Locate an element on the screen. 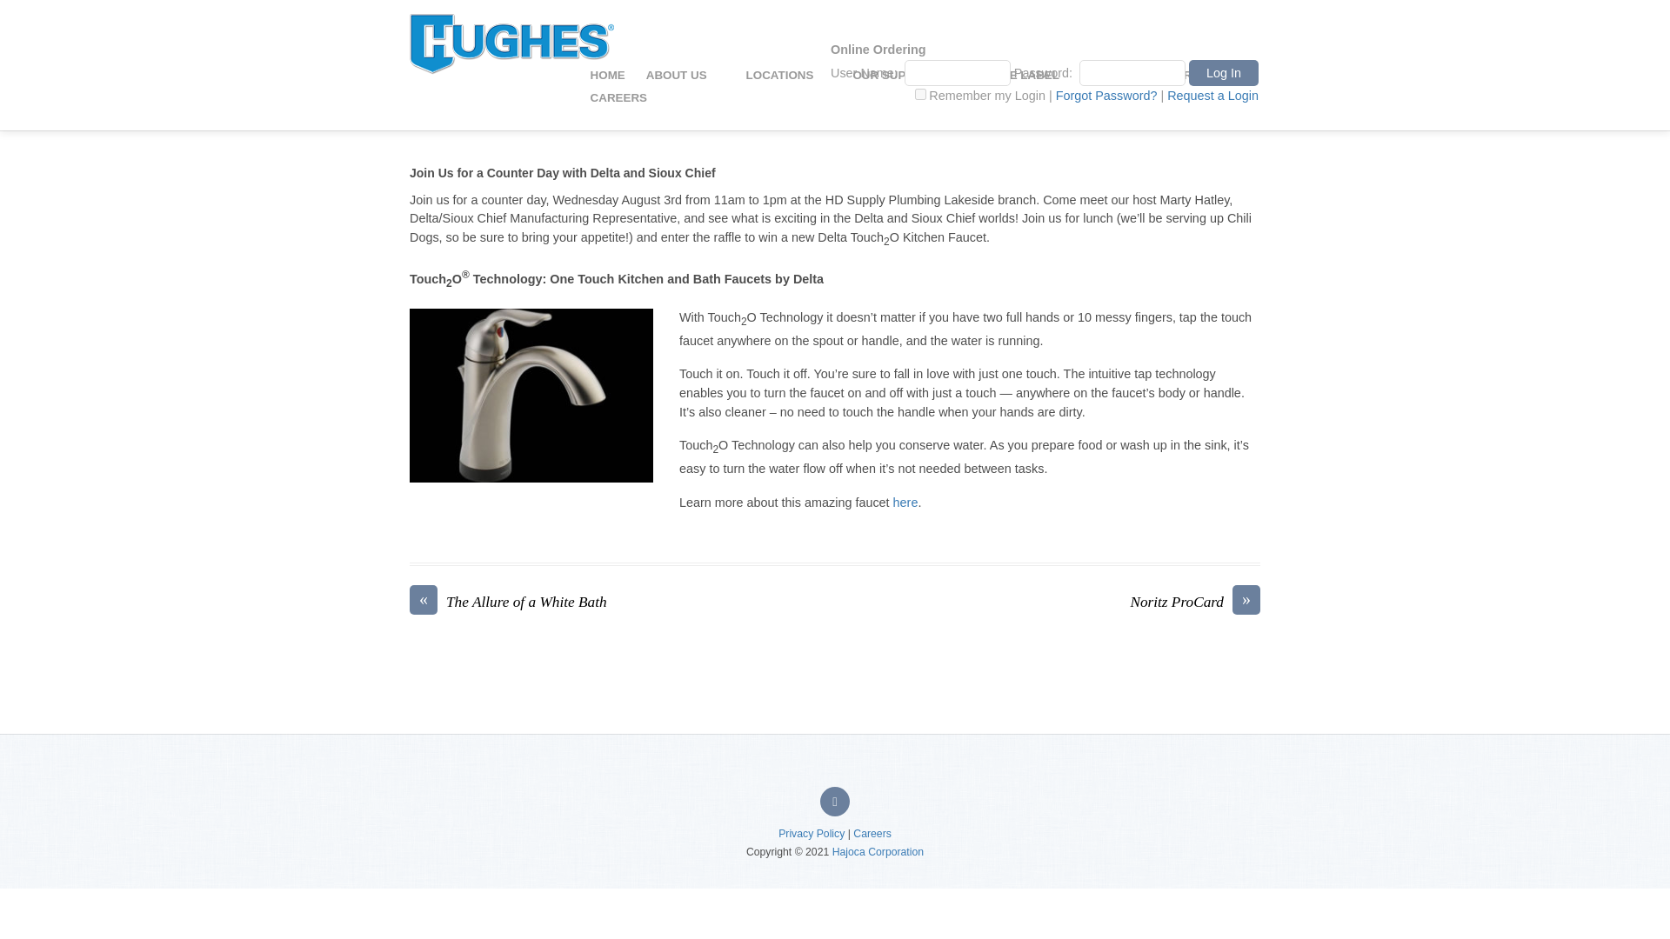 This screenshot has width=1670, height=939. on is located at coordinates (920, 94).